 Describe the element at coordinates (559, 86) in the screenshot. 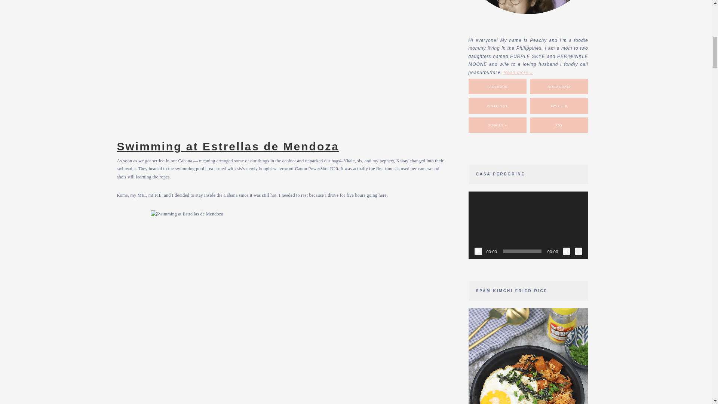

I see `INSTAGRAM` at that location.